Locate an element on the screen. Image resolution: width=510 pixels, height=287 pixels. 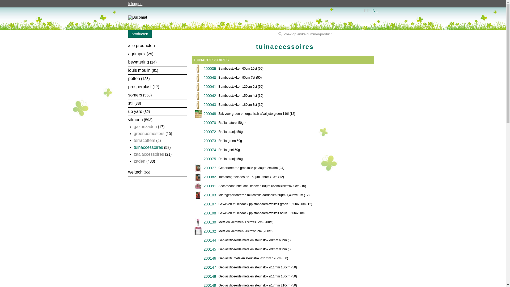
200074 raffia geel 50g is located at coordinates (283, 150).